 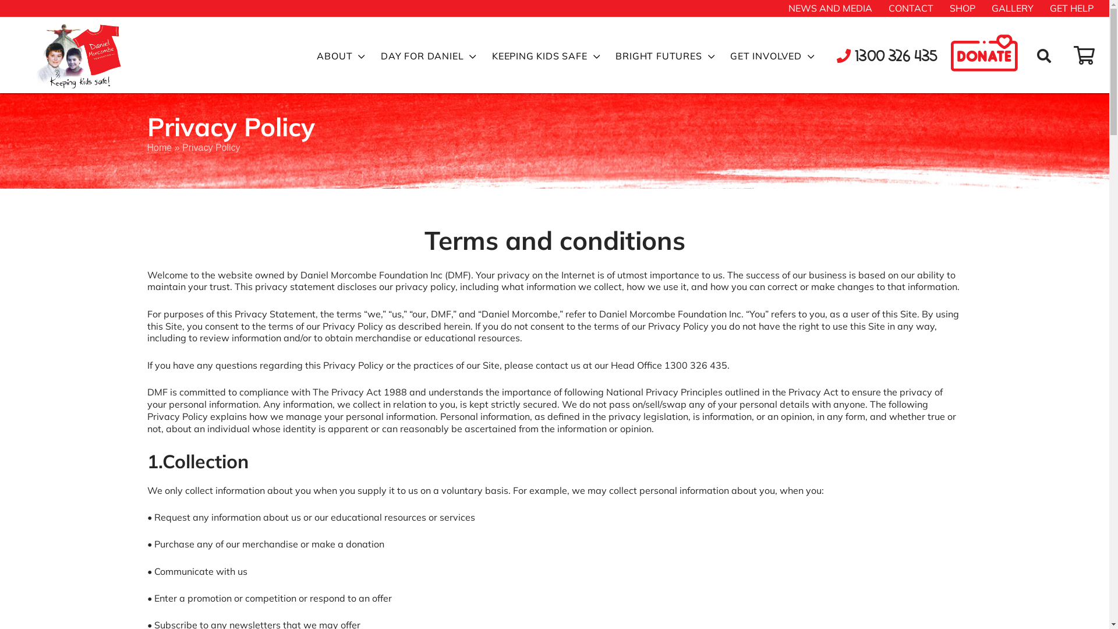 I want to click on 1300 326 435, so click(x=887, y=57).